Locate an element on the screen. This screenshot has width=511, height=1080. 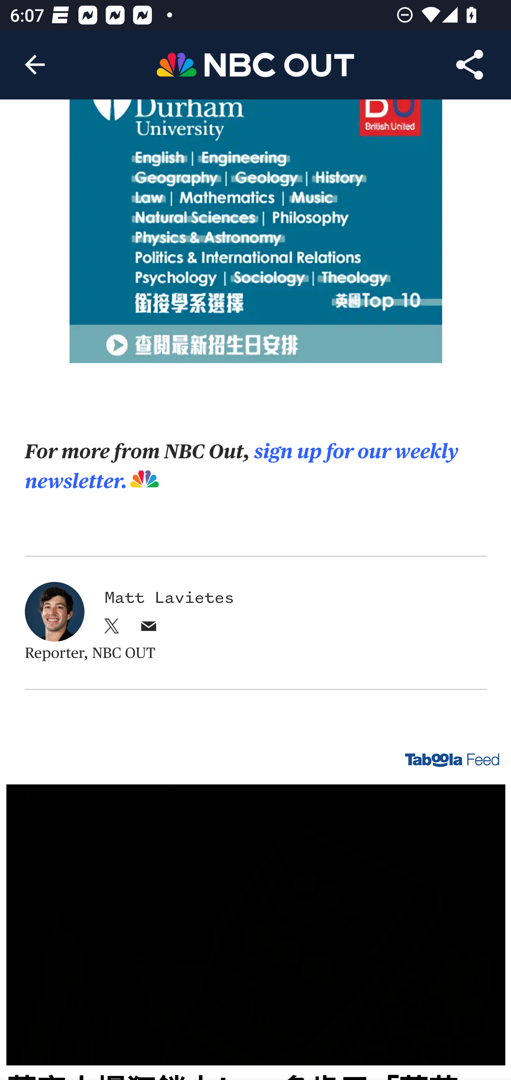
Navigate up is located at coordinates (35, 65).